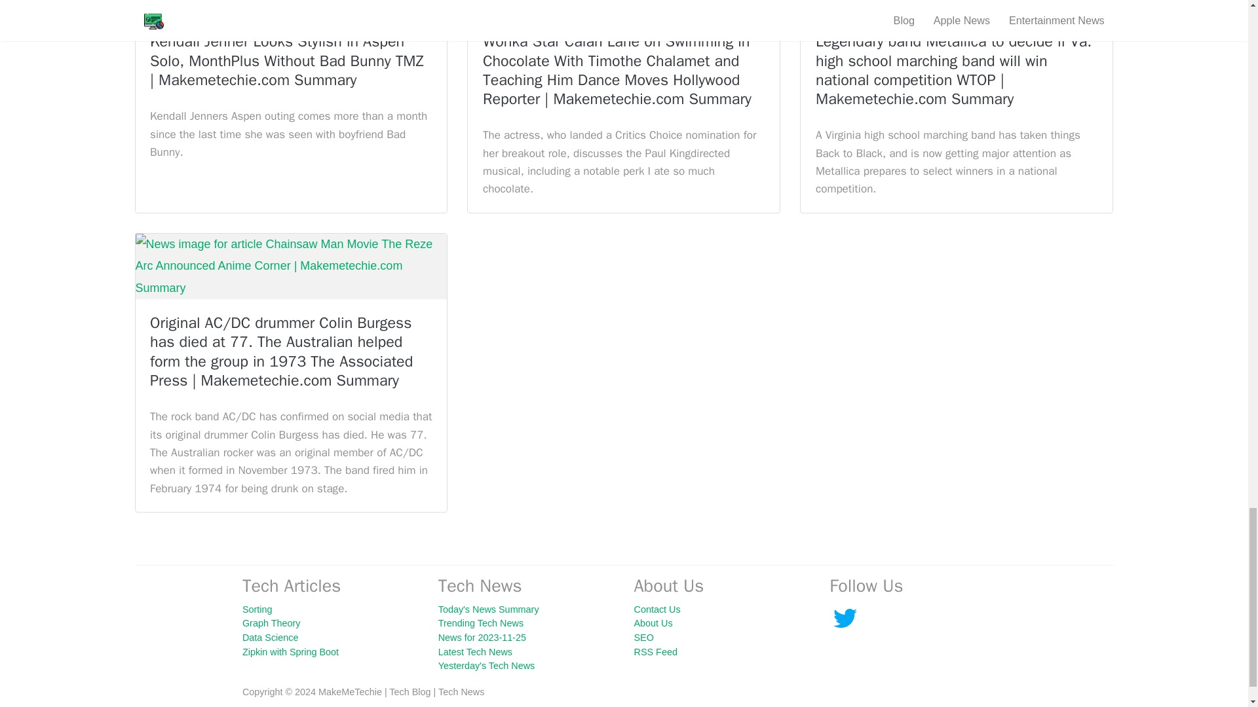 The image size is (1258, 707). Describe the element at coordinates (257, 609) in the screenshot. I see `Sorting` at that location.